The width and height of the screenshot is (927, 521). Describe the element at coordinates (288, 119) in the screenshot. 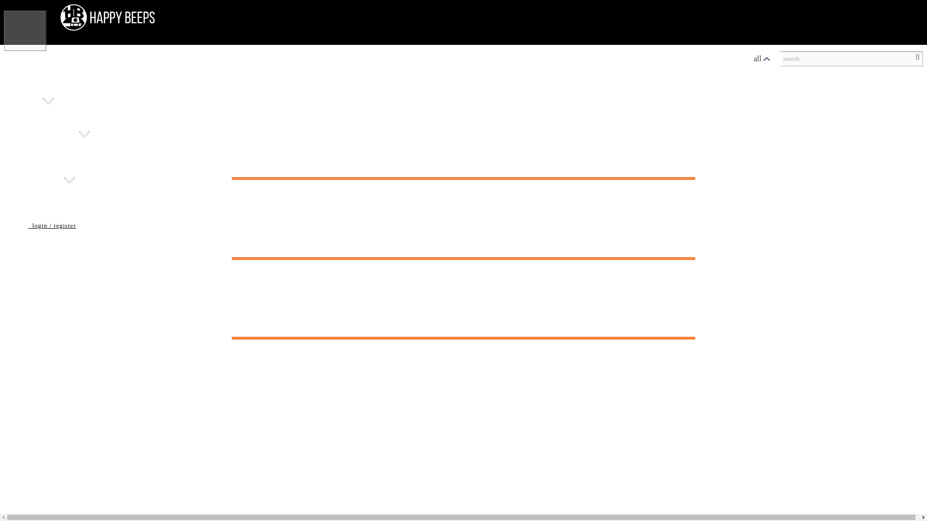

I see `CHARACTERS` at that location.